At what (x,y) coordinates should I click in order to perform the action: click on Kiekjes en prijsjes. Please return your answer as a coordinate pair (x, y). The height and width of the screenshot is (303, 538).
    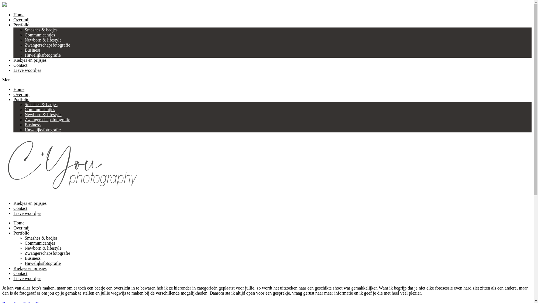
    Looking at the image, I should click on (30, 268).